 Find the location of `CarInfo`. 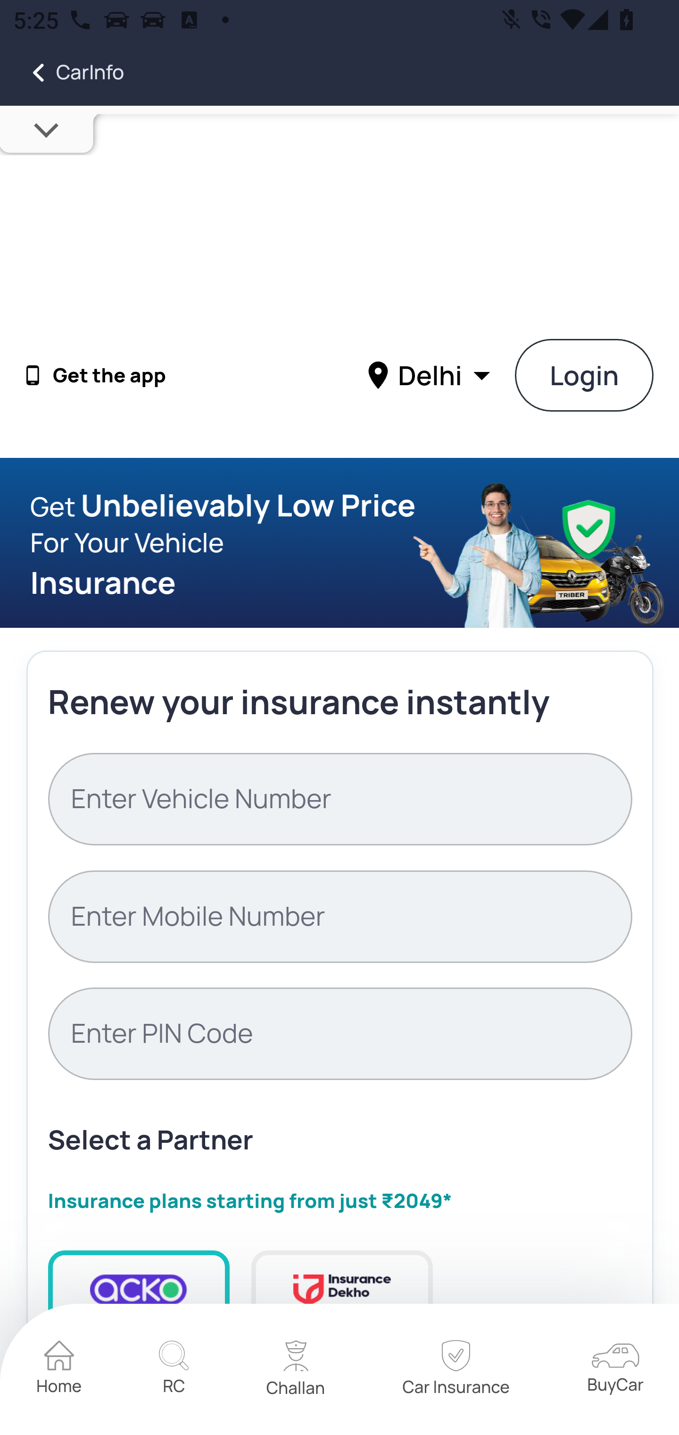

CarInfo is located at coordinates (62, 73).